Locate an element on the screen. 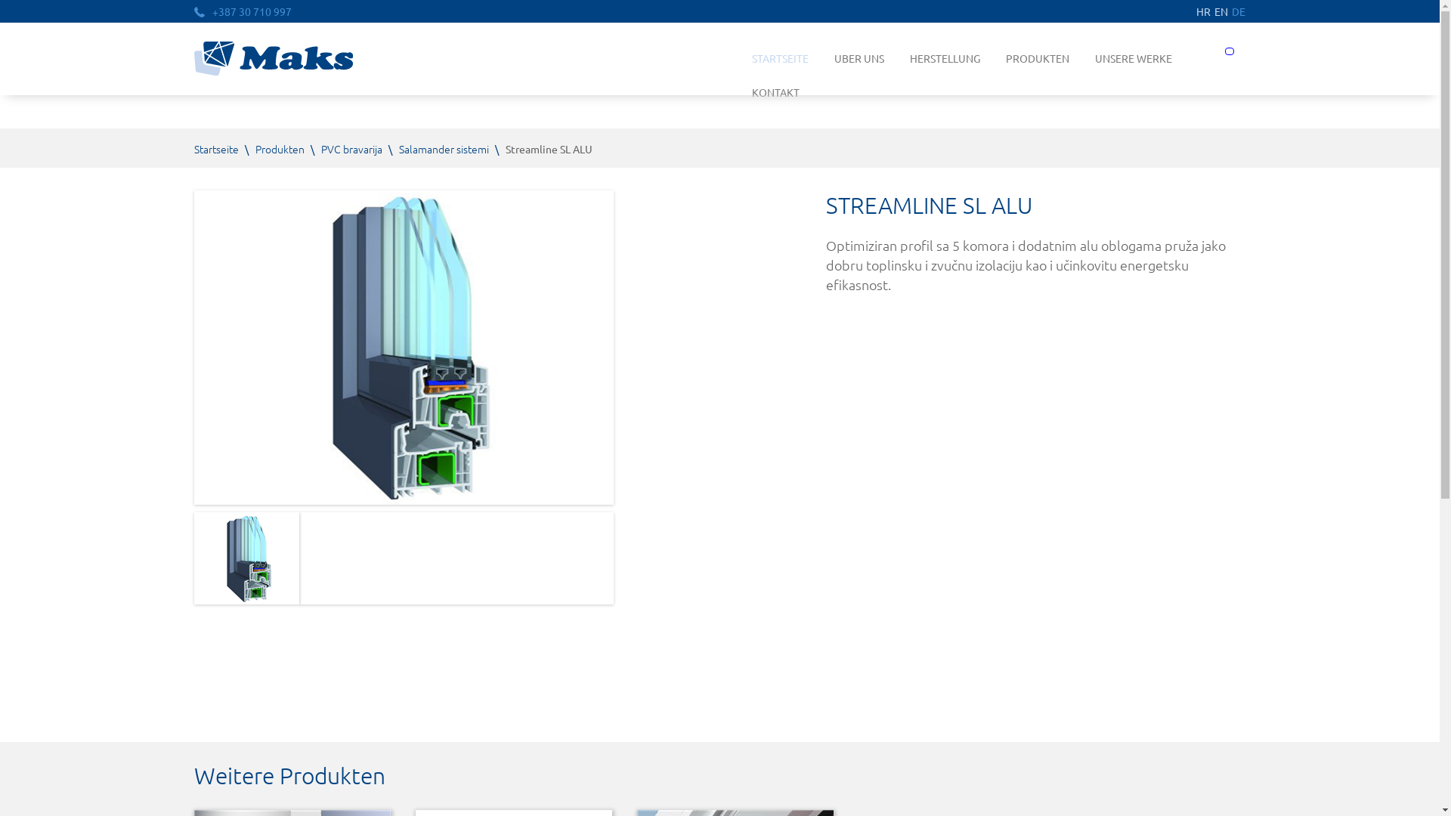 The height and width of the screenshot is (816, 1451). HERSTELLUNG is located at coordinates (945, 59).